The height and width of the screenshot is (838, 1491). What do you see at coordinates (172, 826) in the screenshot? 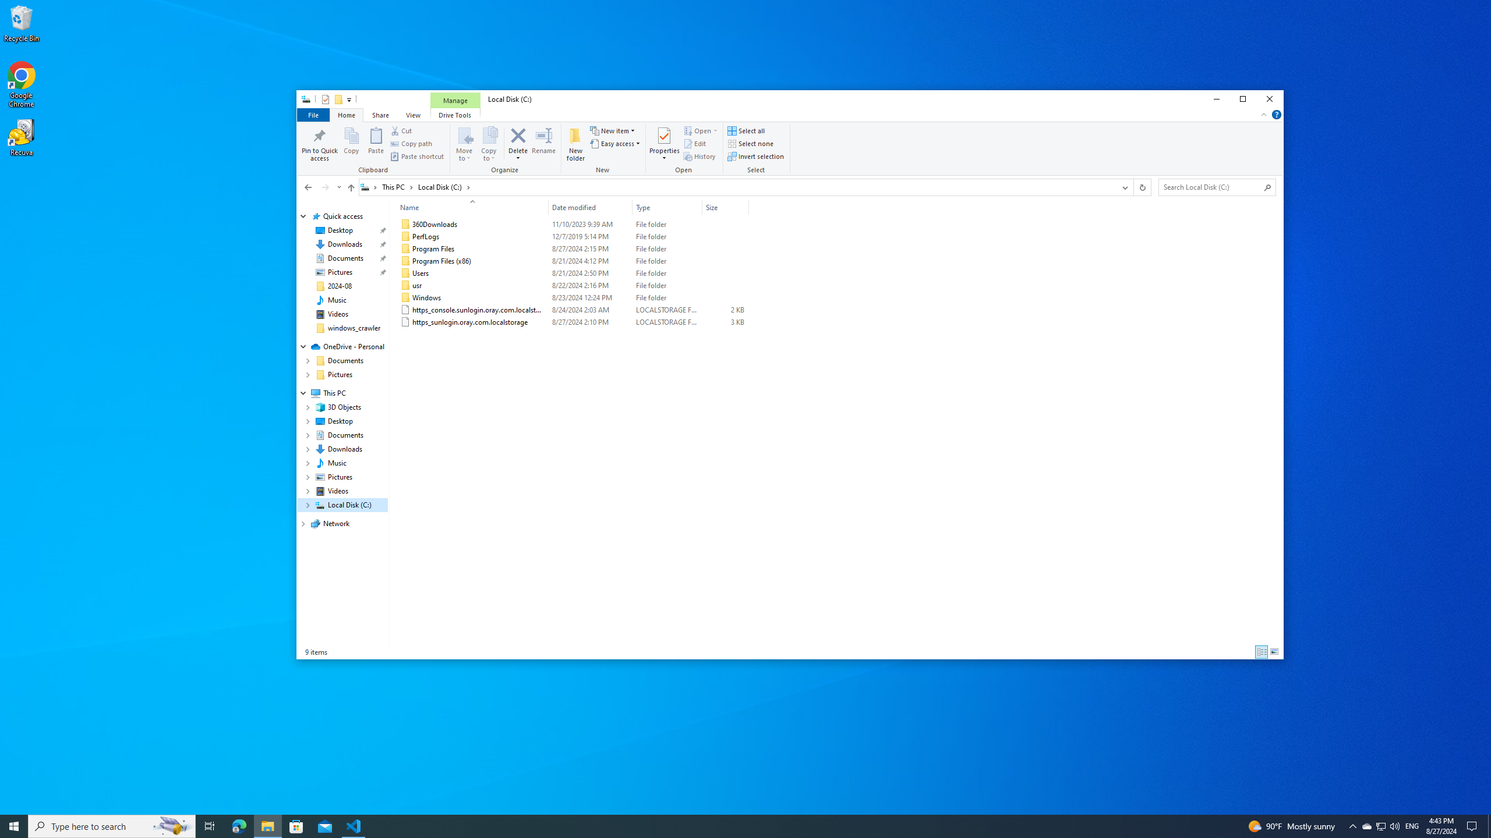
I see `Search highlights icon opens search home window` at bounding box center [172, 826].